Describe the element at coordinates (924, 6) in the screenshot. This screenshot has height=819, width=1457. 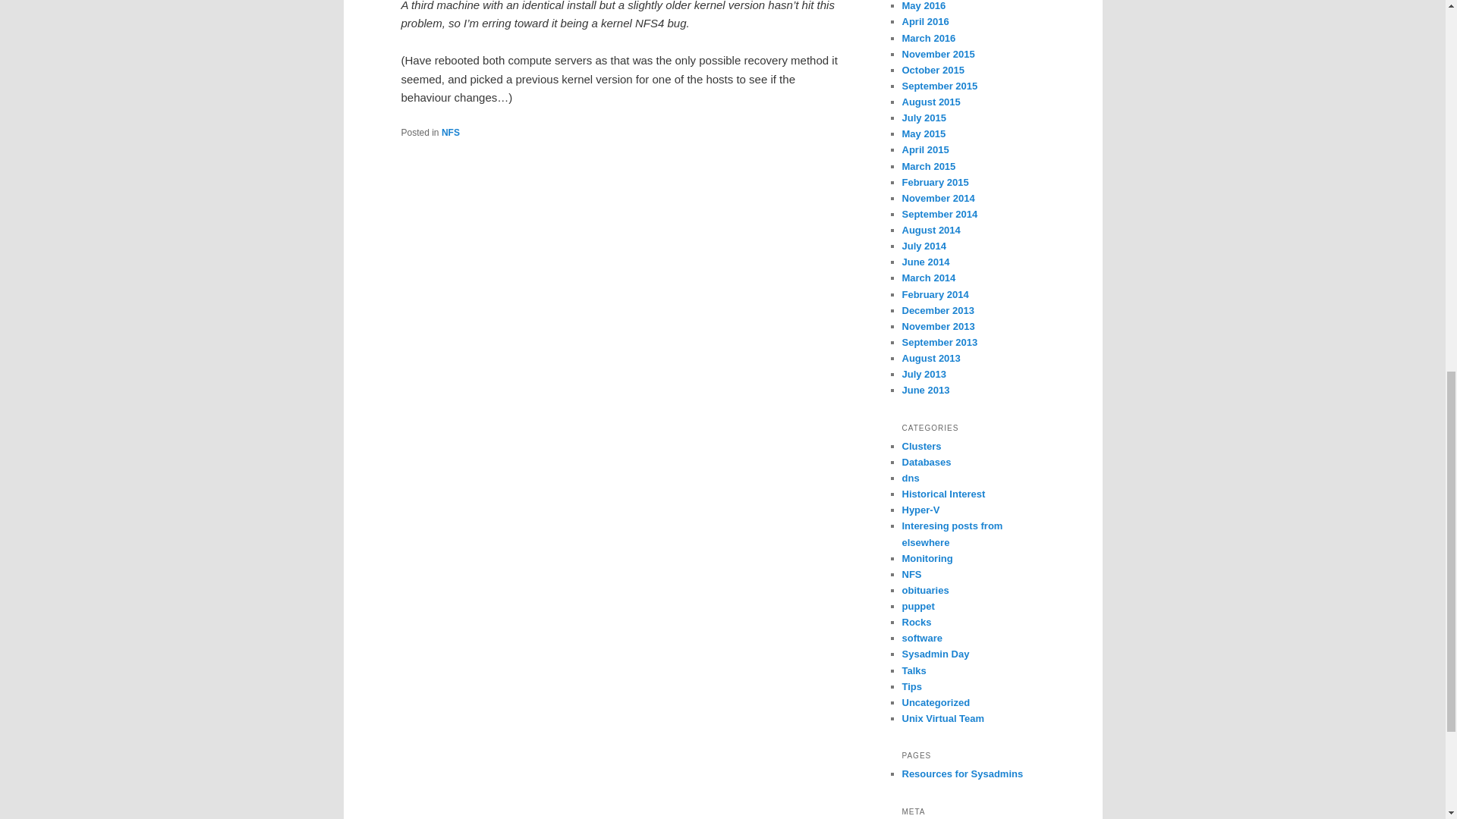
I see `May 2016` at that location.